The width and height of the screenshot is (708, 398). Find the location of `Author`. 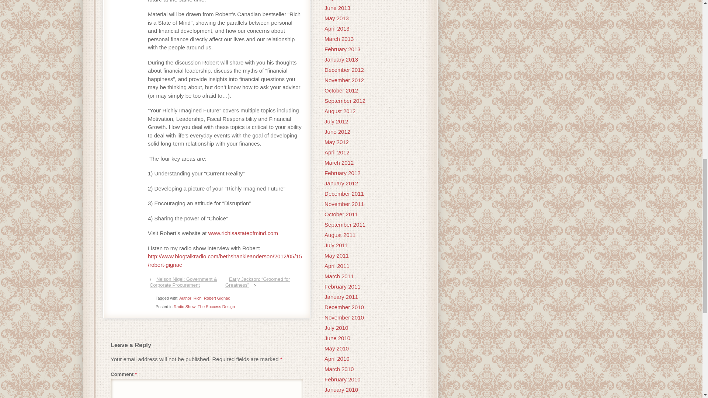

Author is located at coordinates (185, 298).